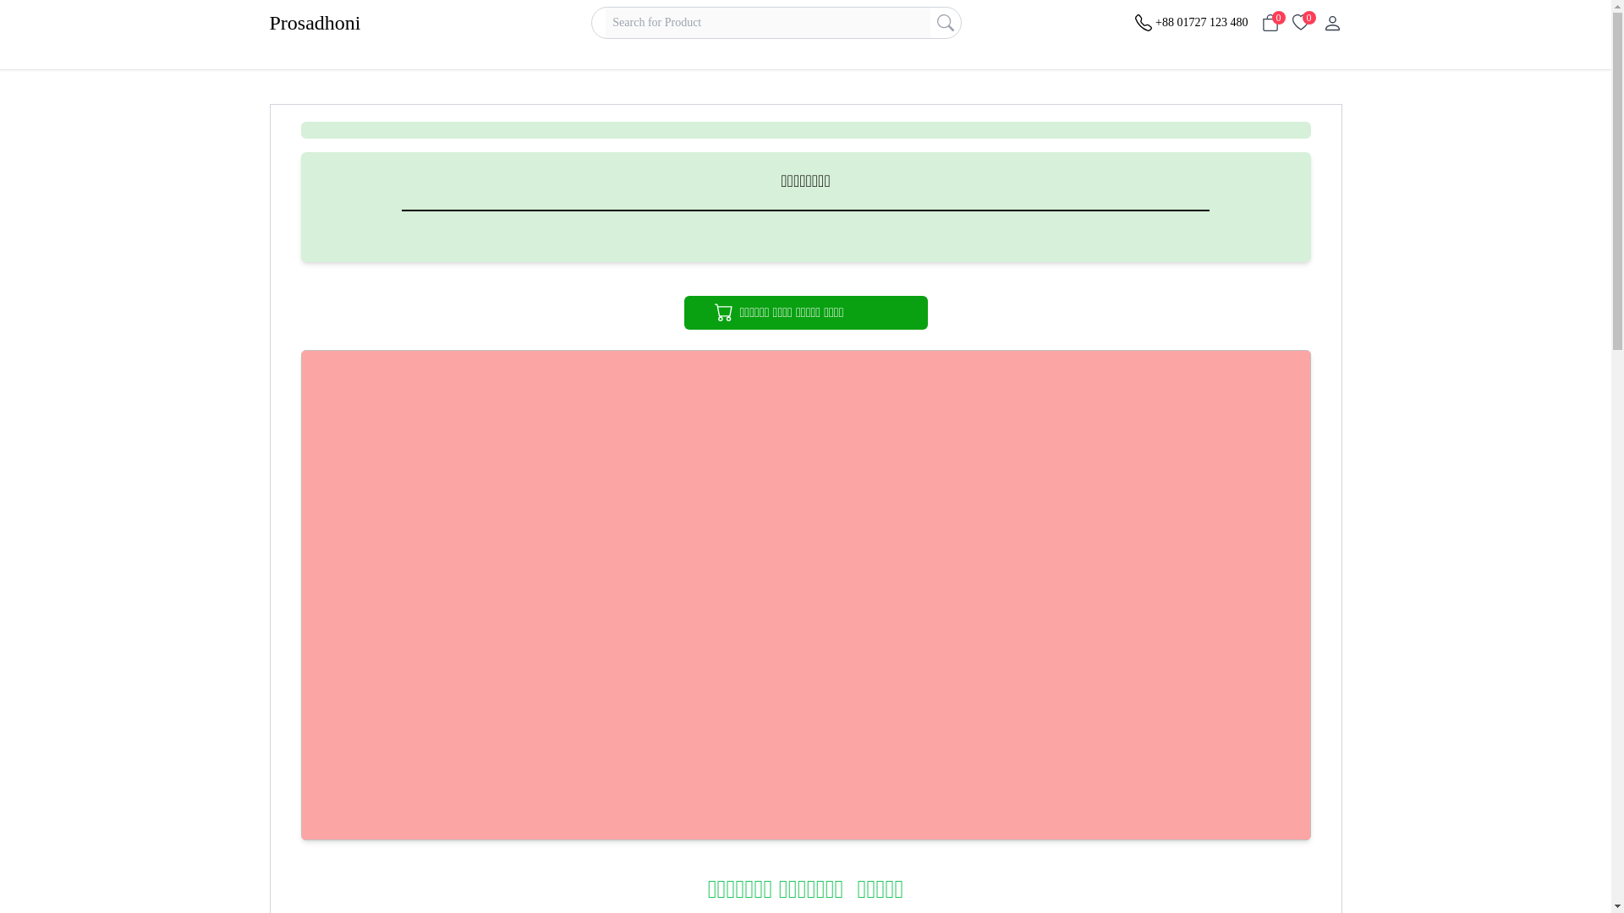 This screenshot has height=913, width=1624. I want to click on 0, so click(1270, 22).